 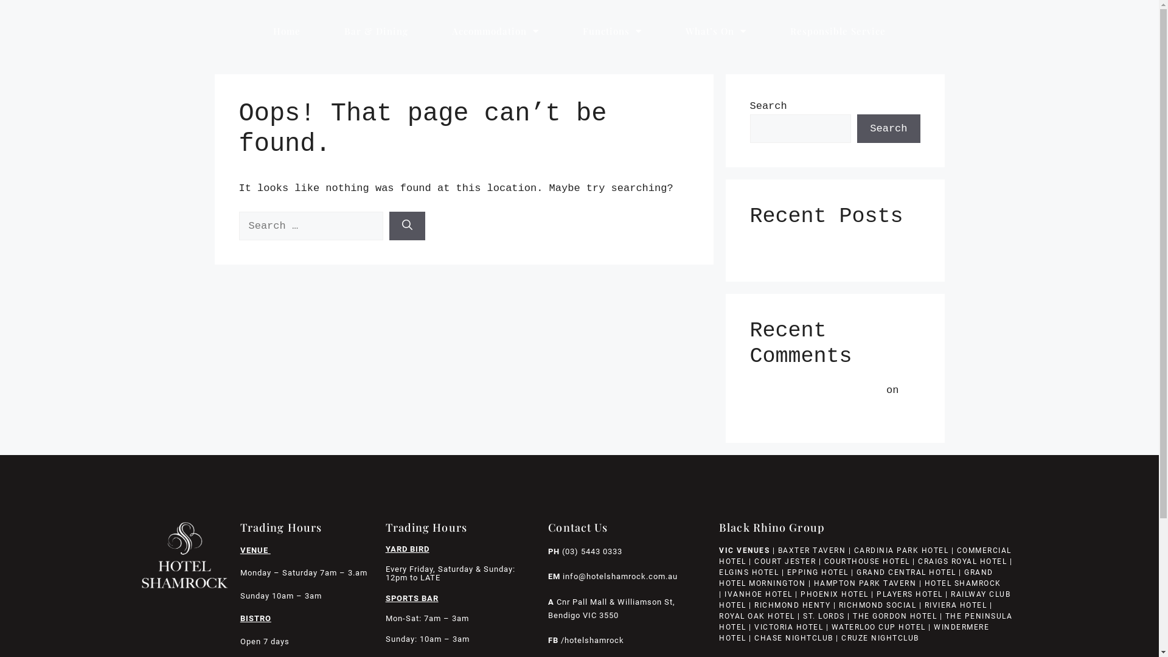 What do you see at coordinates (910, 594) in the screenshot?
I see `PLAYERS HOTEL` at bounding box center [910, 594].